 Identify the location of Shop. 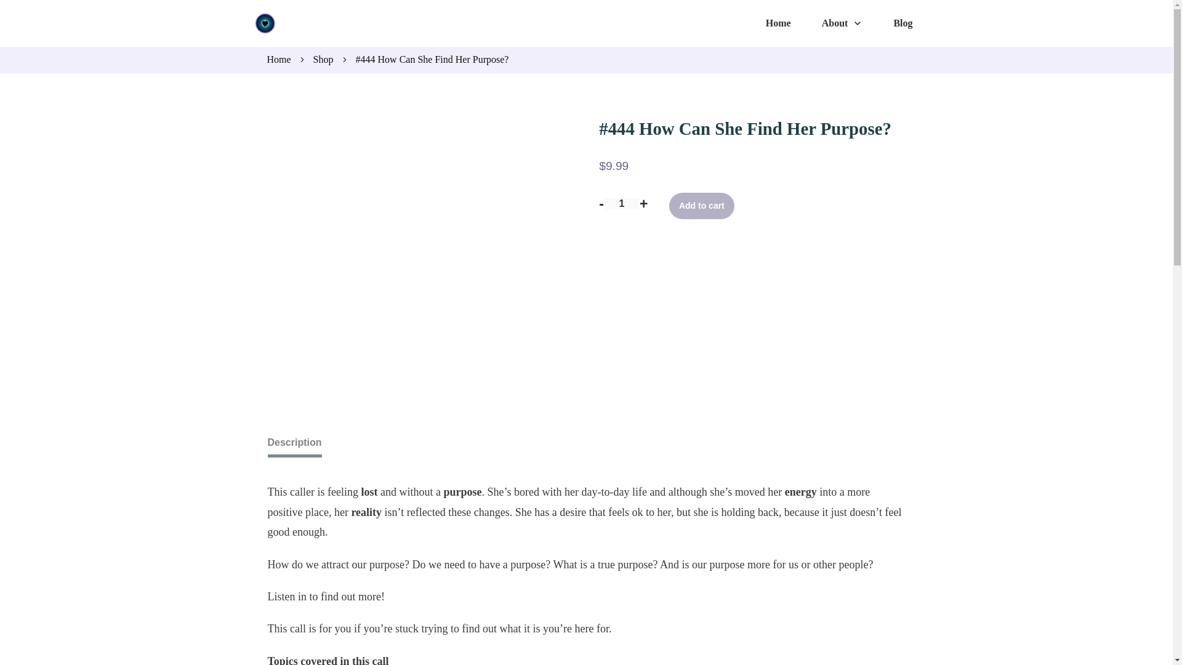
(323, 60).